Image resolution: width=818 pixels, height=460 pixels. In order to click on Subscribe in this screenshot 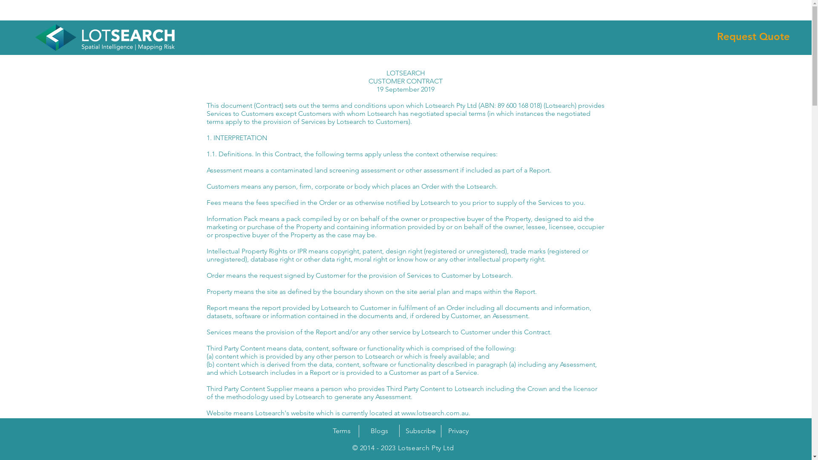, I will do `click(421, 431)`.